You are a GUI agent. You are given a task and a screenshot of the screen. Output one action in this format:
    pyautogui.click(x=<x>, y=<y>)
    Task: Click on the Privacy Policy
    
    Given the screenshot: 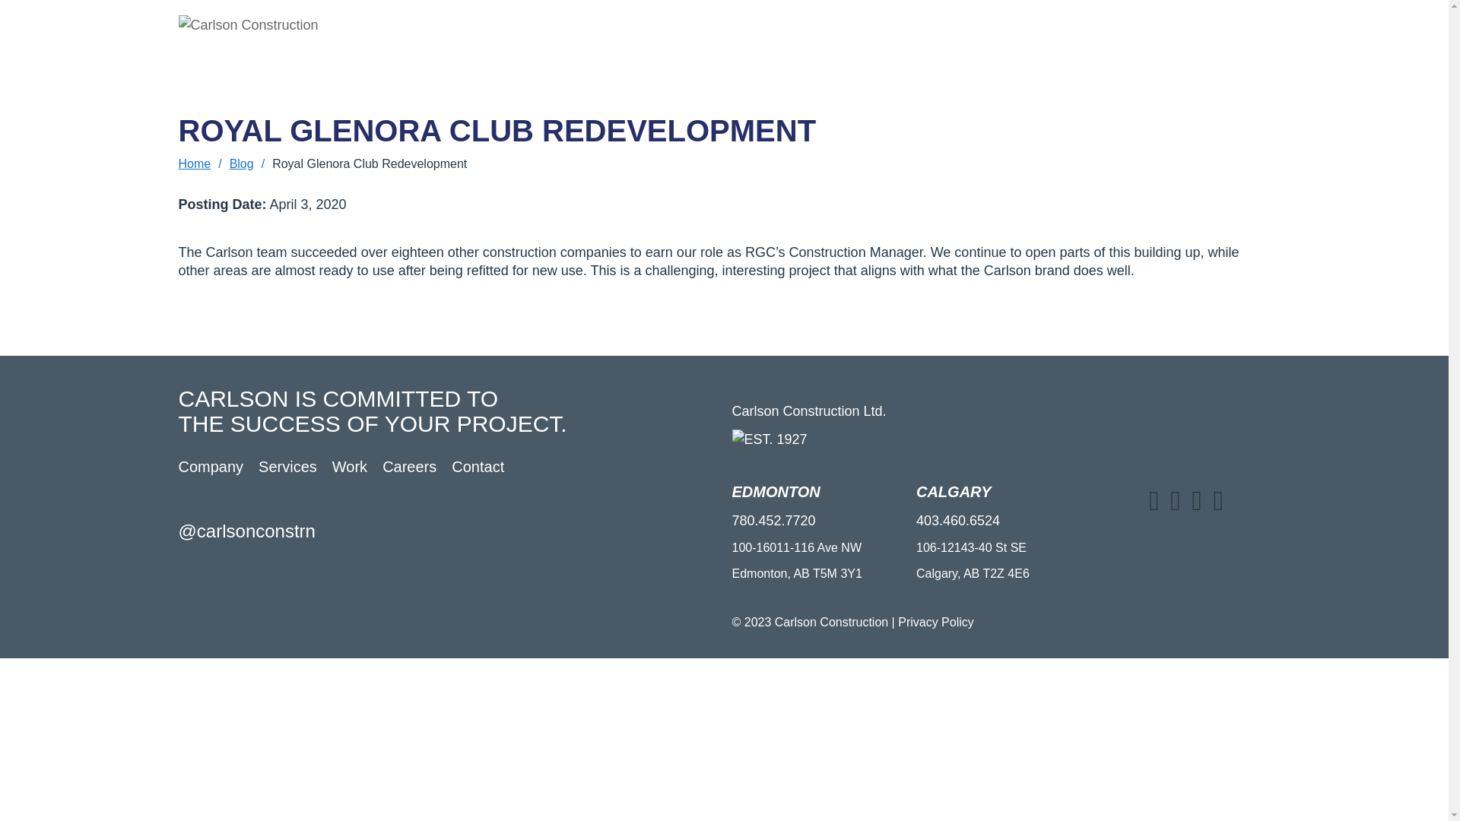 What is the action you would take?
    pyautogui.click(x=936, y=622)
    